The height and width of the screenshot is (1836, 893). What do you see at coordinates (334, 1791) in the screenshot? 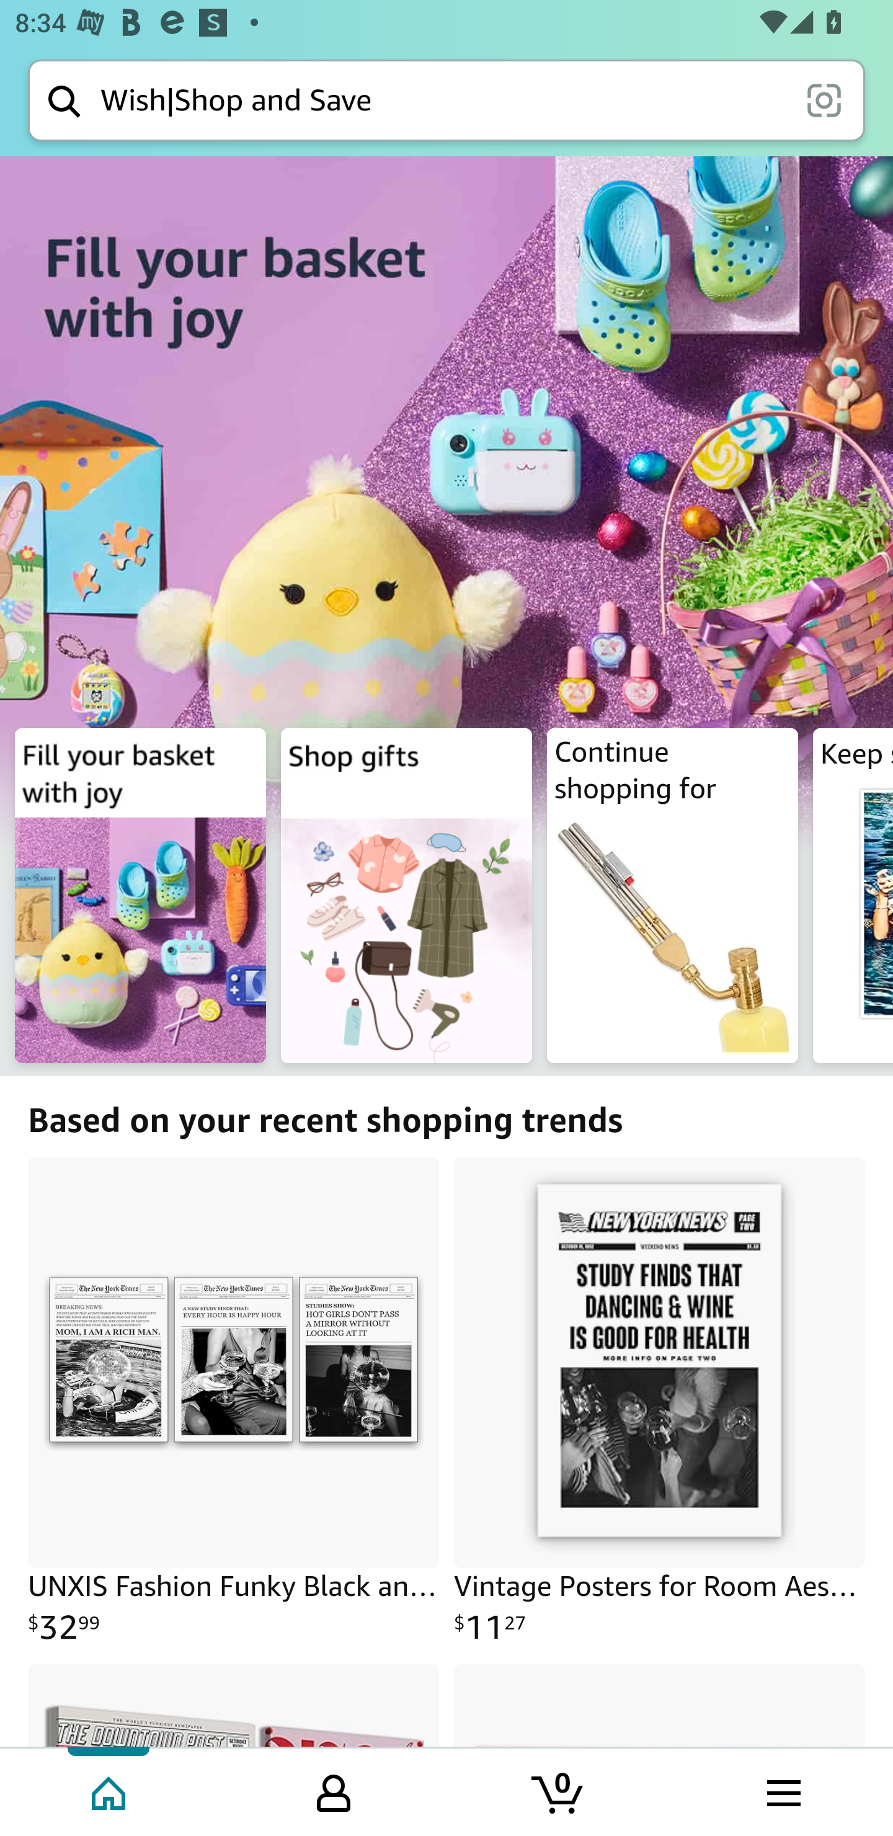
I see `Your Amazon.com Tab 2 of 4` at bounding box center [334, 1791].